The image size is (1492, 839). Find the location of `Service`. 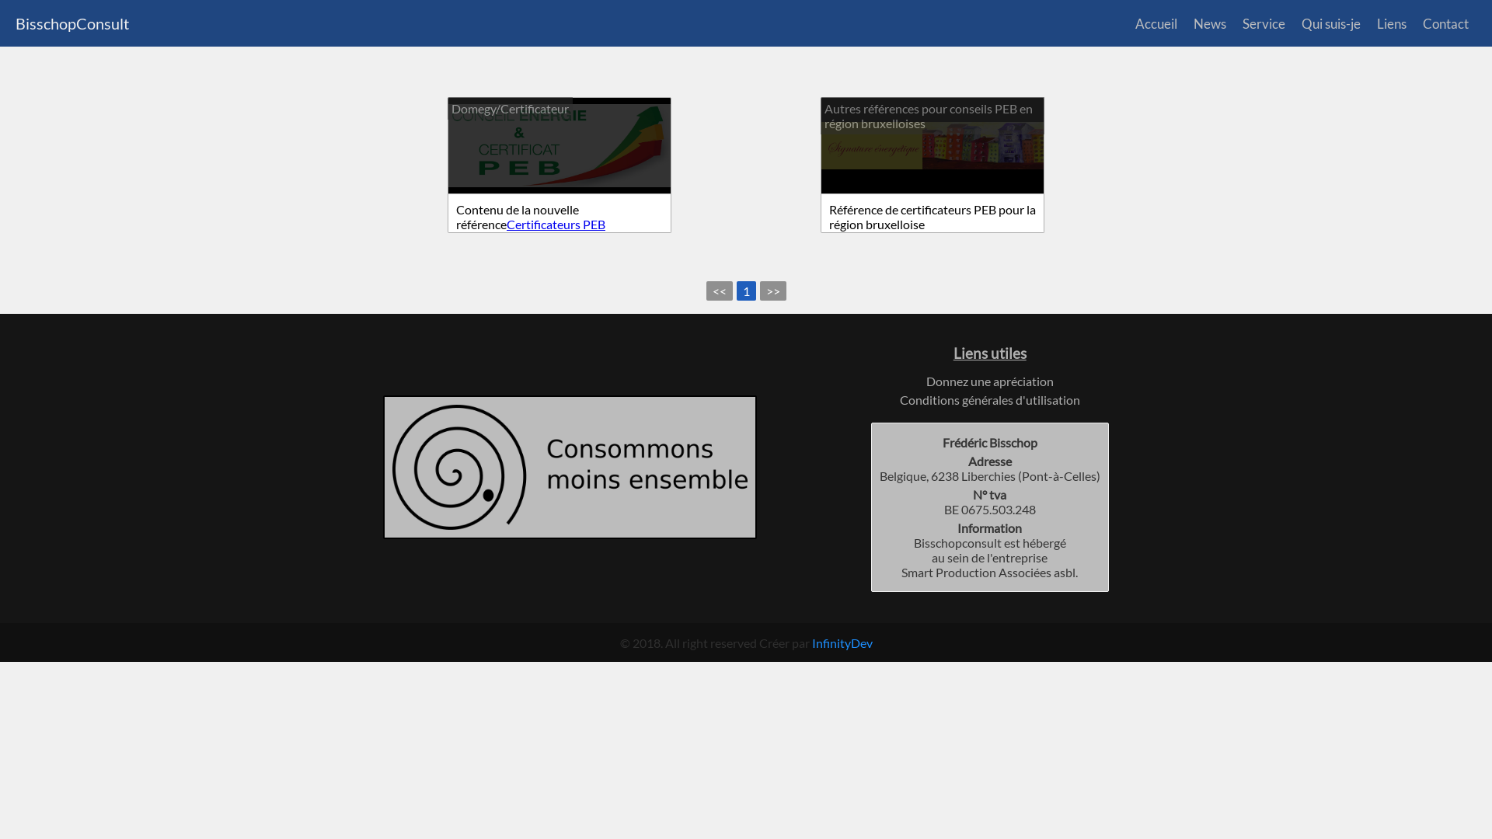

Service is located at coordinates (1264, 23).